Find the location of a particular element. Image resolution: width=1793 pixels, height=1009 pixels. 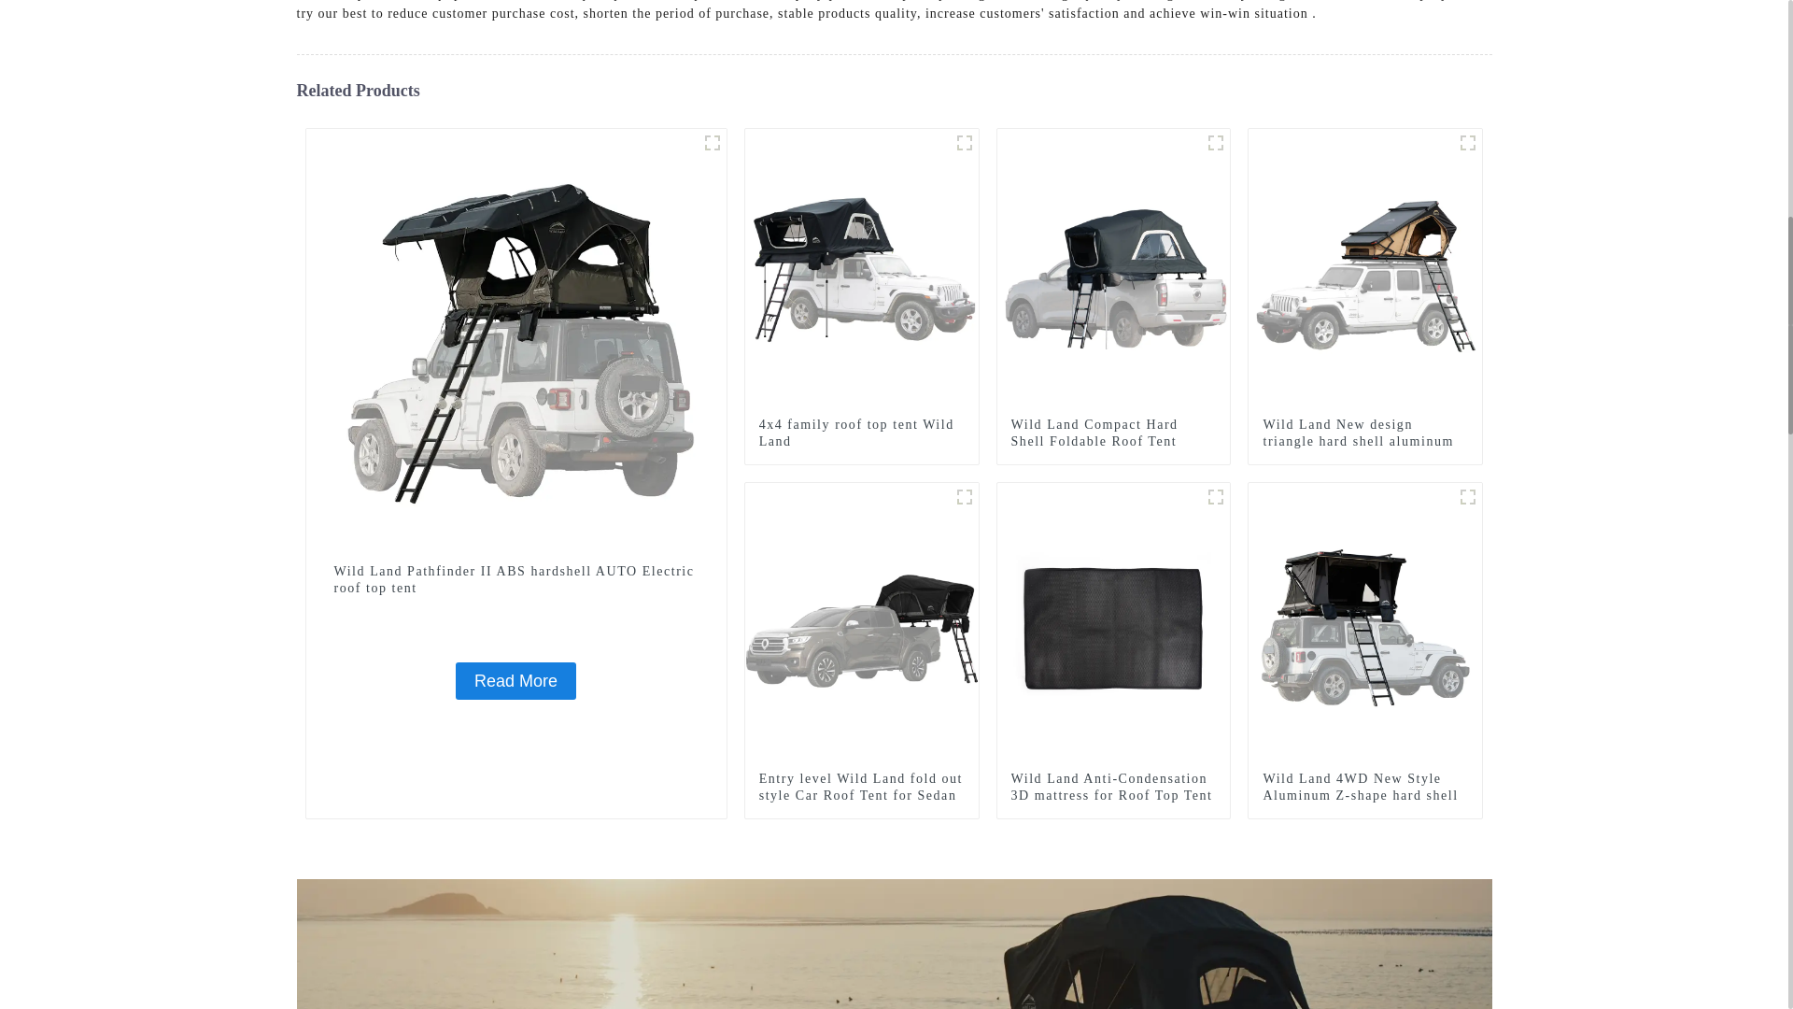

800x800-1 is located at coordinates (964, 143).